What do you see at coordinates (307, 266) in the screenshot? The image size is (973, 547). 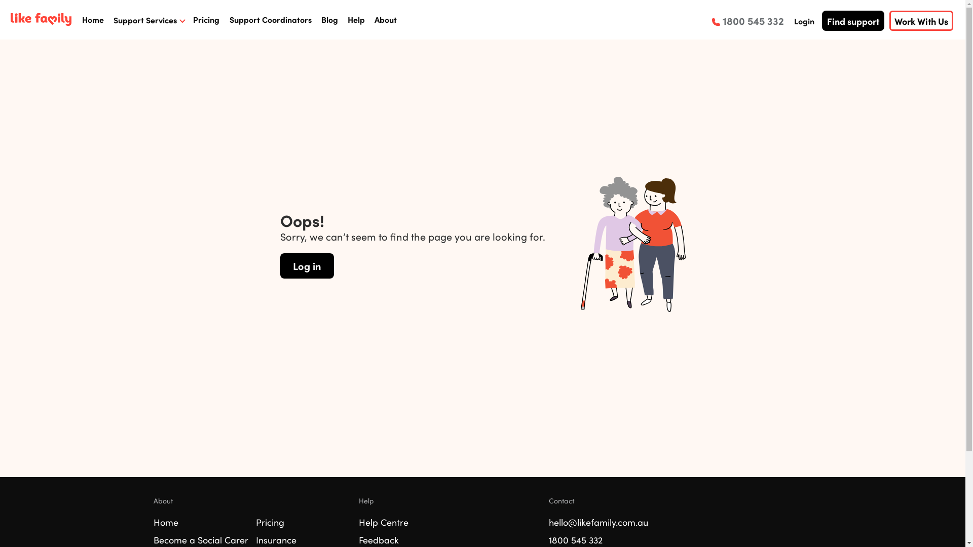 I see `Log in` at bounding box center [307, 266].